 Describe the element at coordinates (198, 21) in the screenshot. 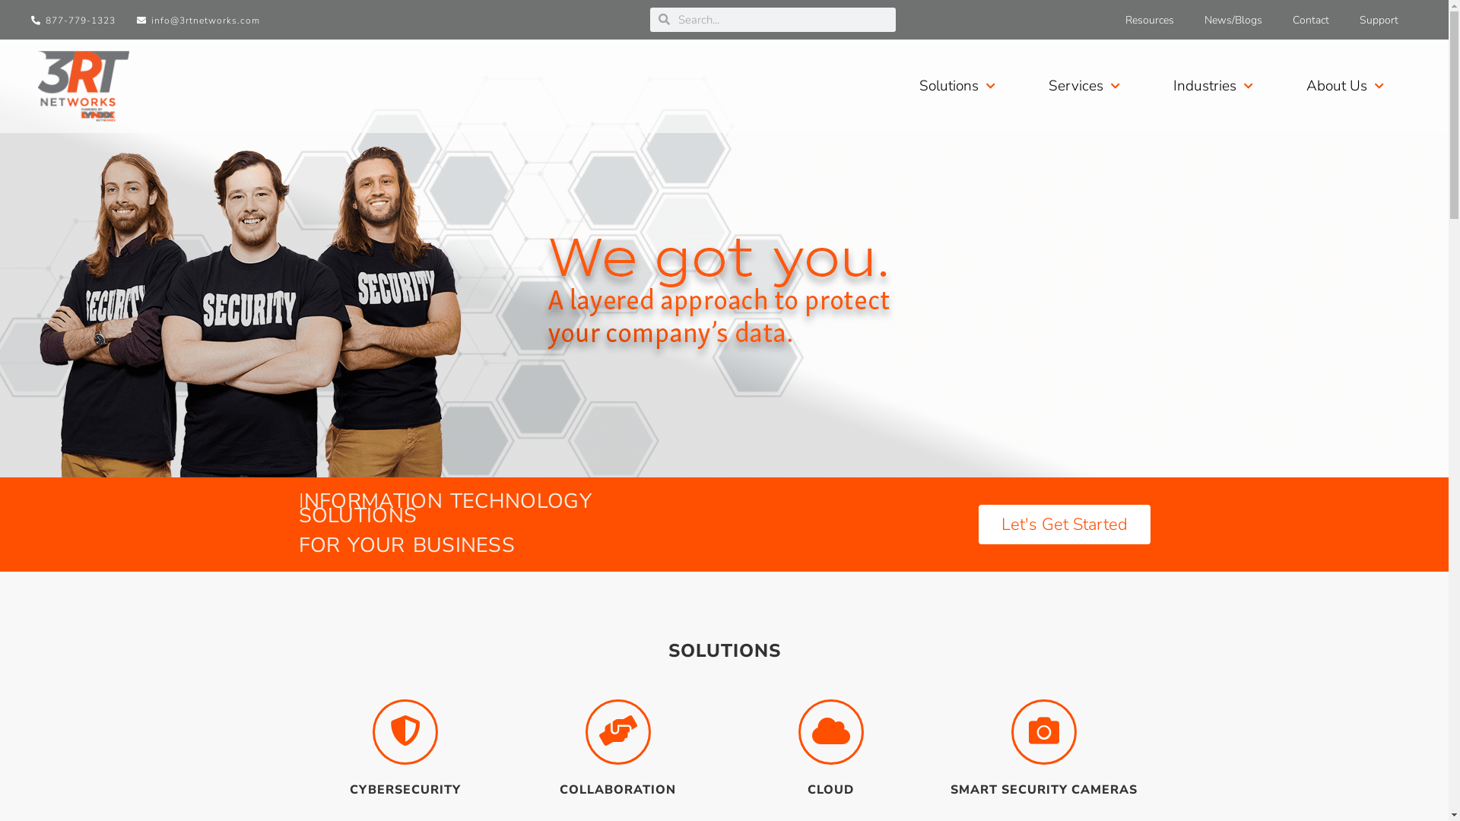

I see `info@3rtnetworks.com` at that location.